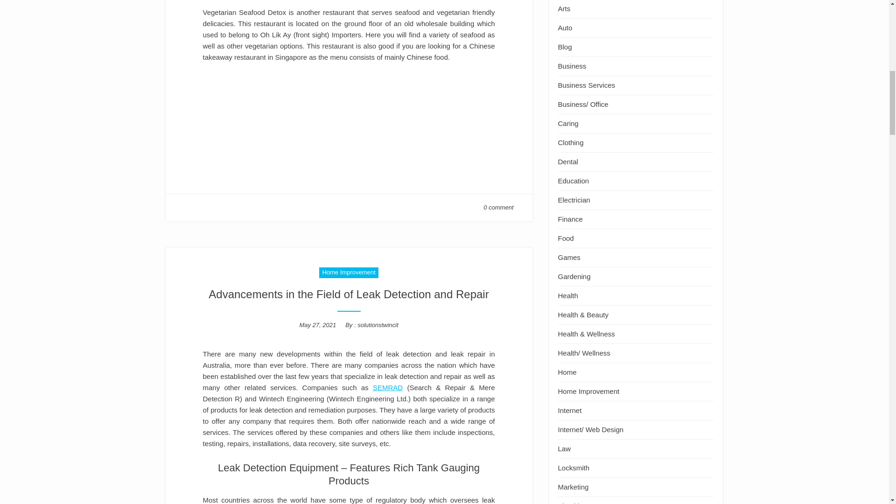 This screenshot has height=504, width=896. I want to click on 0 comment, so click(498, 207).